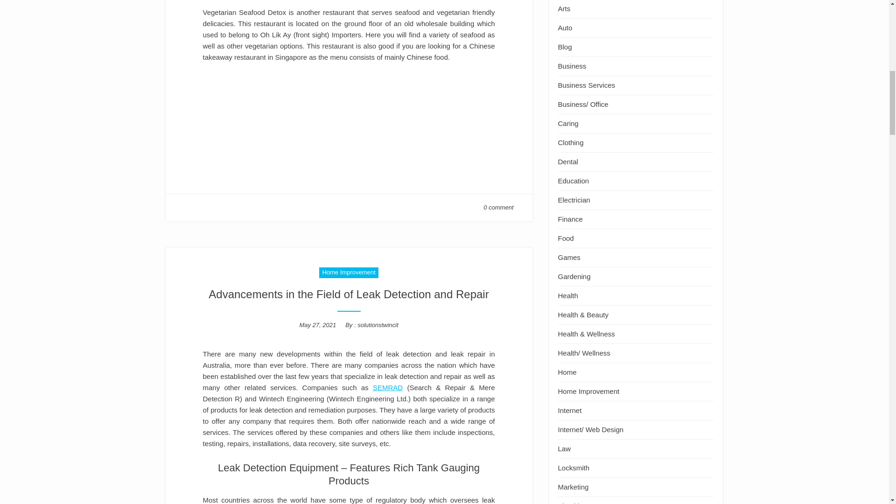 This screenshot has height=504, width=896. I want to click on 0 comment, so click(498, 207).